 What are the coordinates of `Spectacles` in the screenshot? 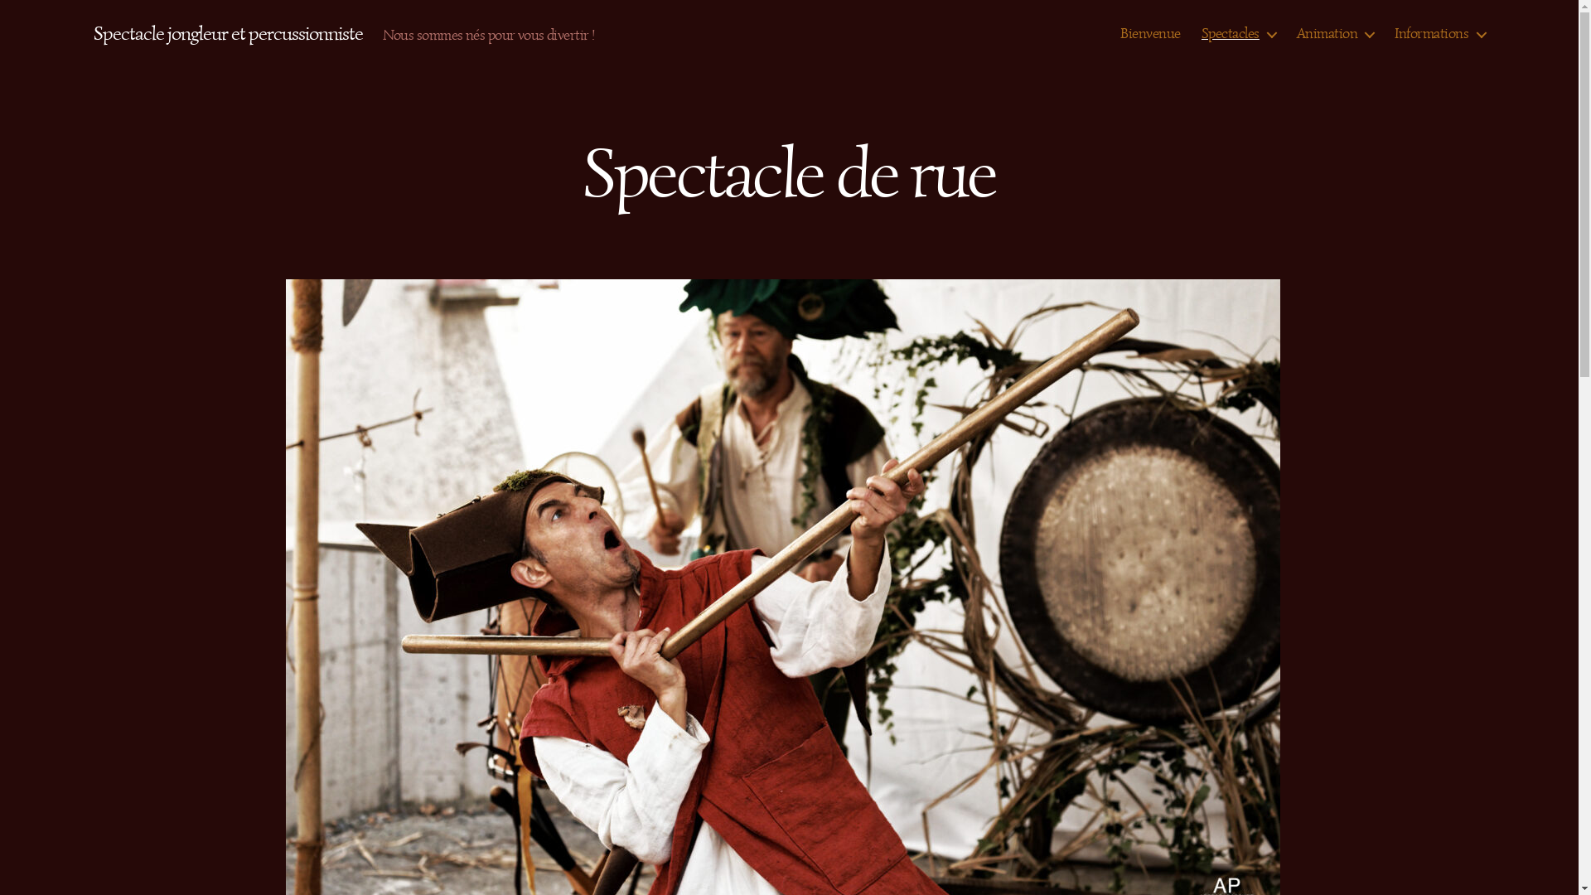 It's located at (1239, 34).